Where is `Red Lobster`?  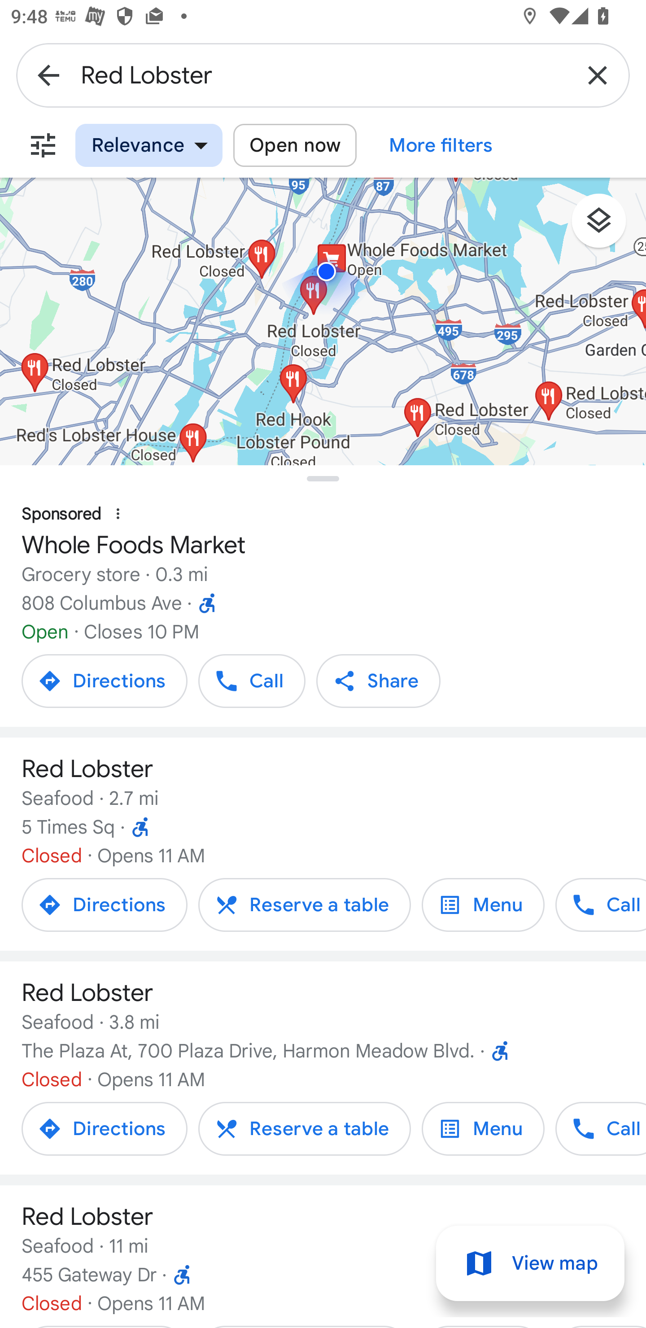
Red Lobster is located at coordinates (323, 74).